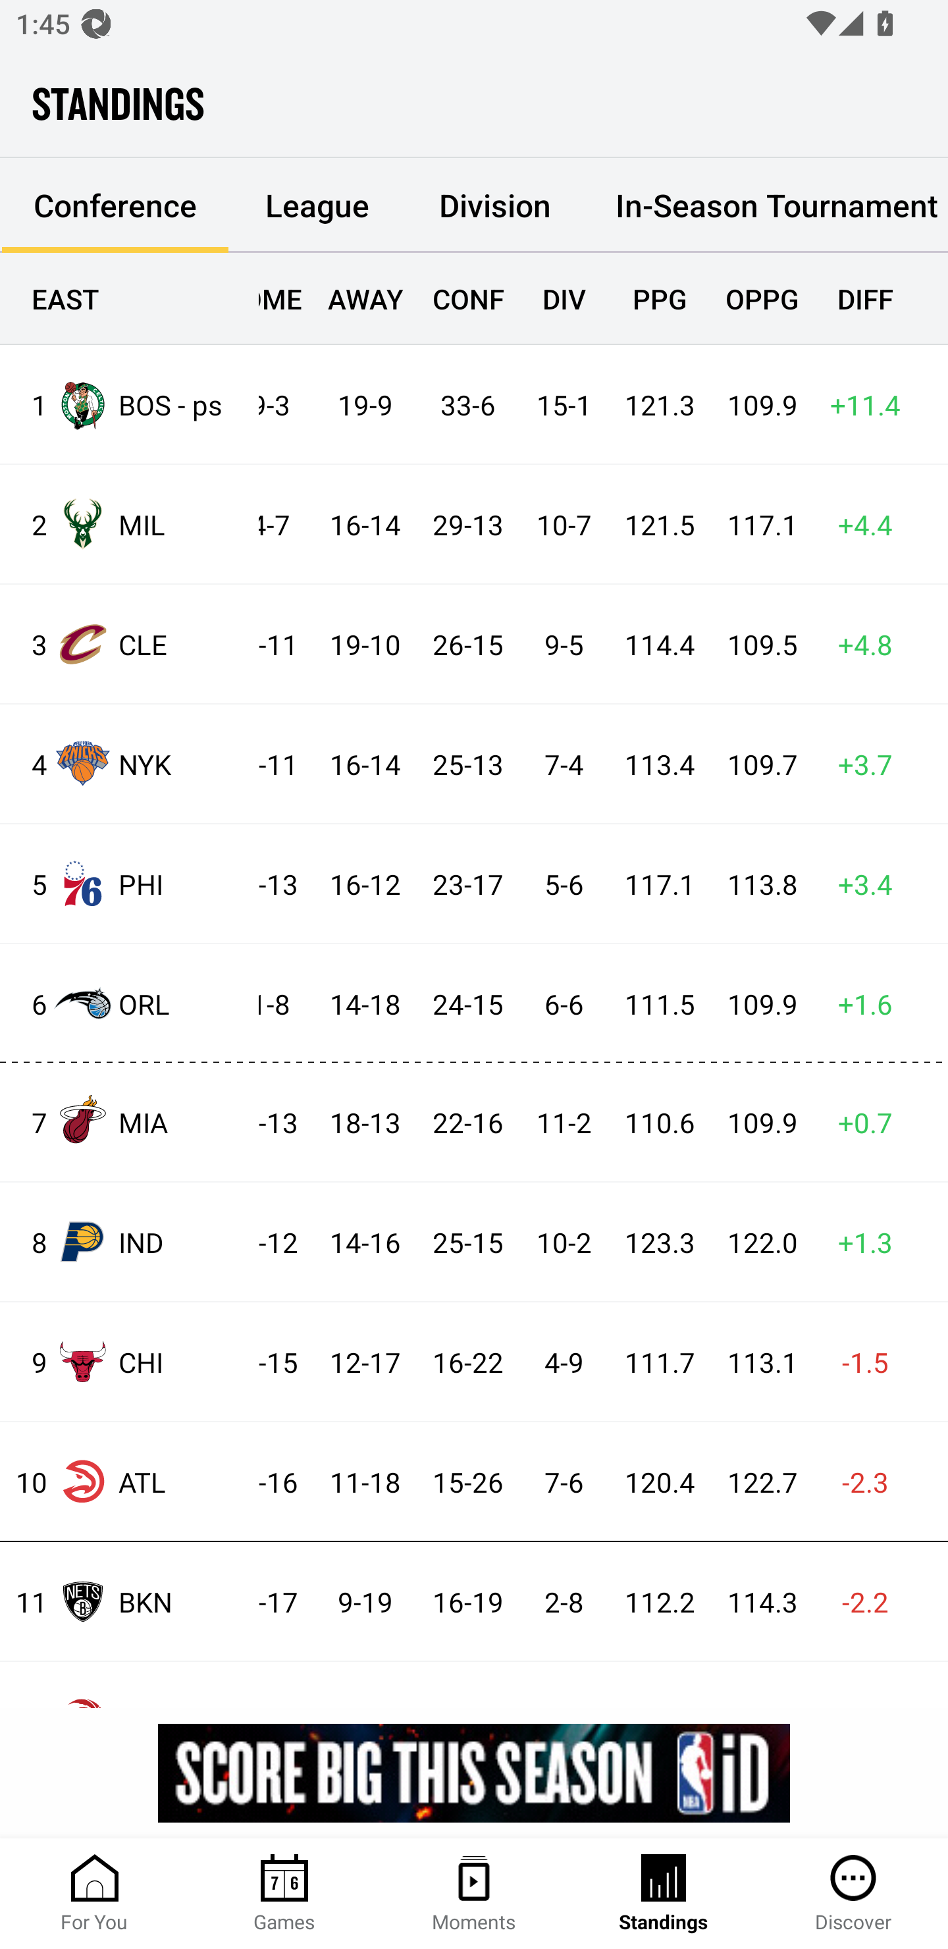 This screenshot has width=948, height=1949. What do you see at coordinates (129, 404) in the screenshot?
I see `1 BOS - ps` at bounding box center [129, 404].